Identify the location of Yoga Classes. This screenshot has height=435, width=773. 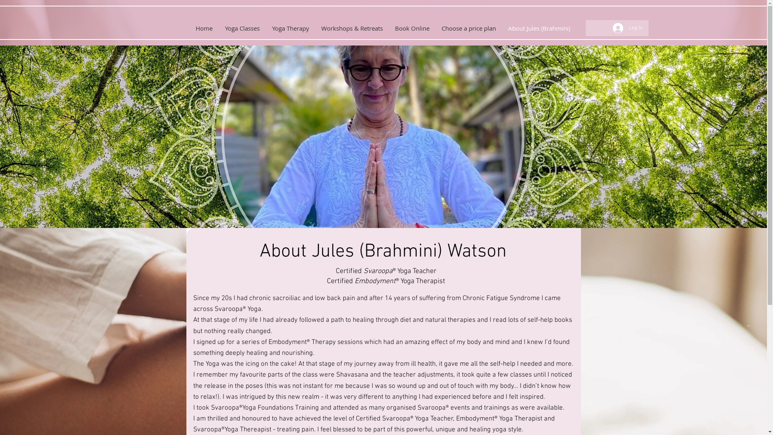
(242, 28).